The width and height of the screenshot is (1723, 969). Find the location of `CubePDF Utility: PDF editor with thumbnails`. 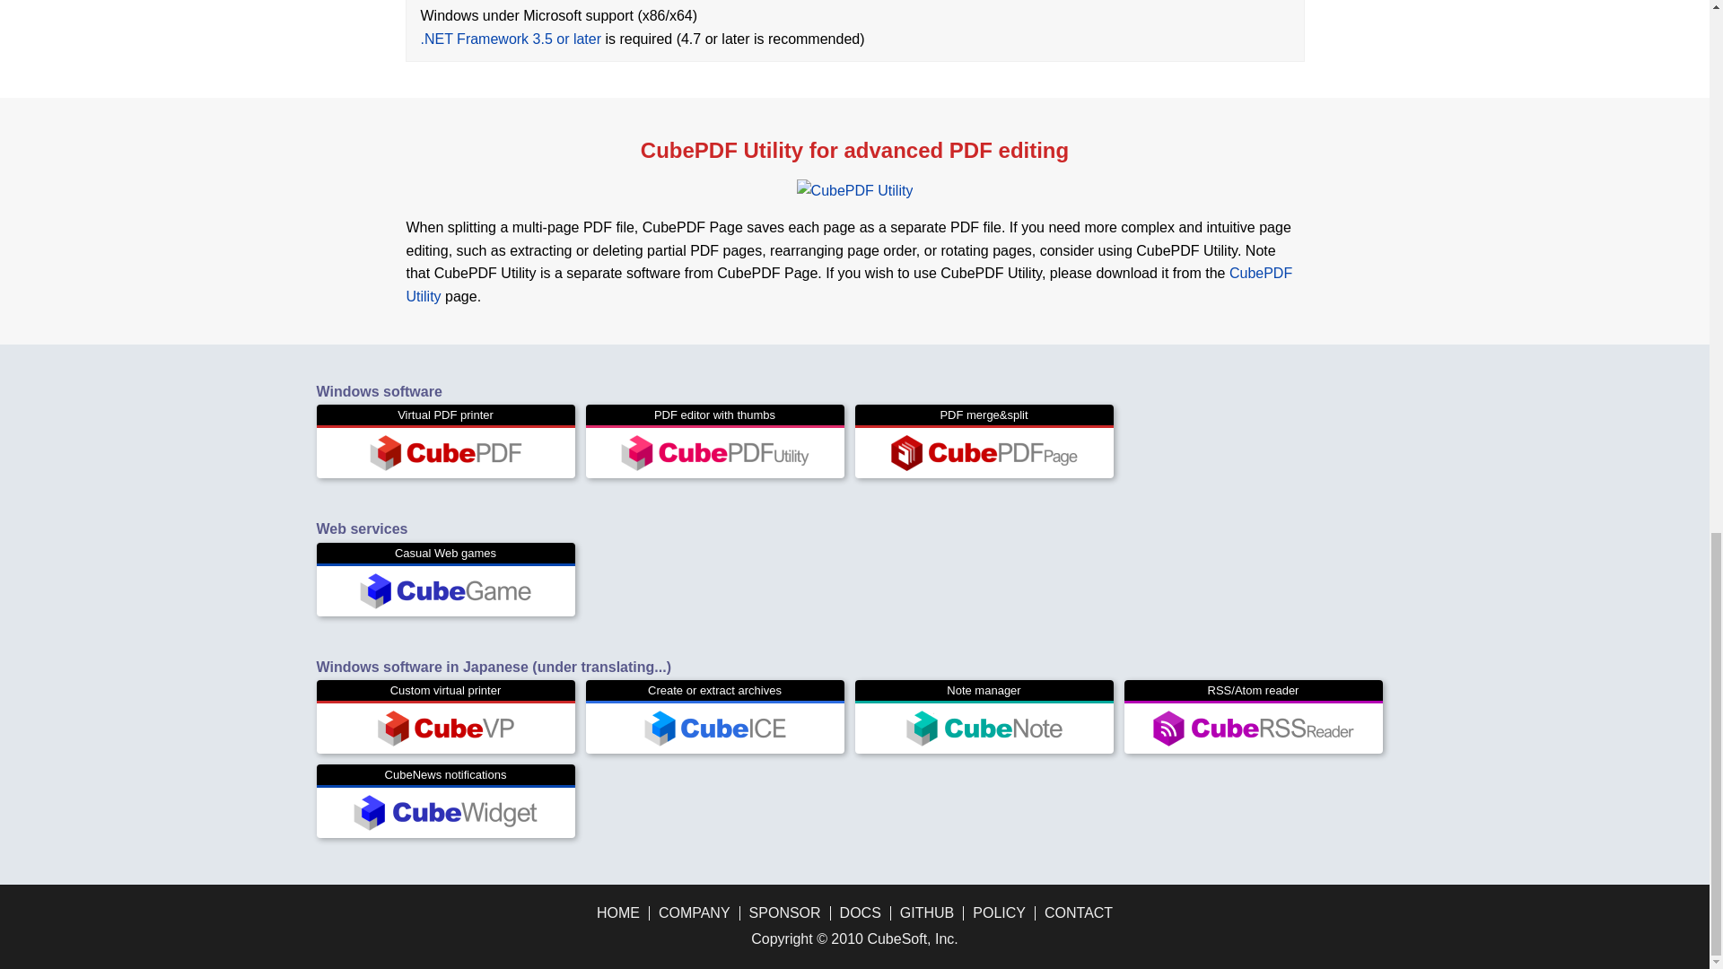

CubePDF Utility: PDF editor with thumbnails is located at coordinates (714, 452).